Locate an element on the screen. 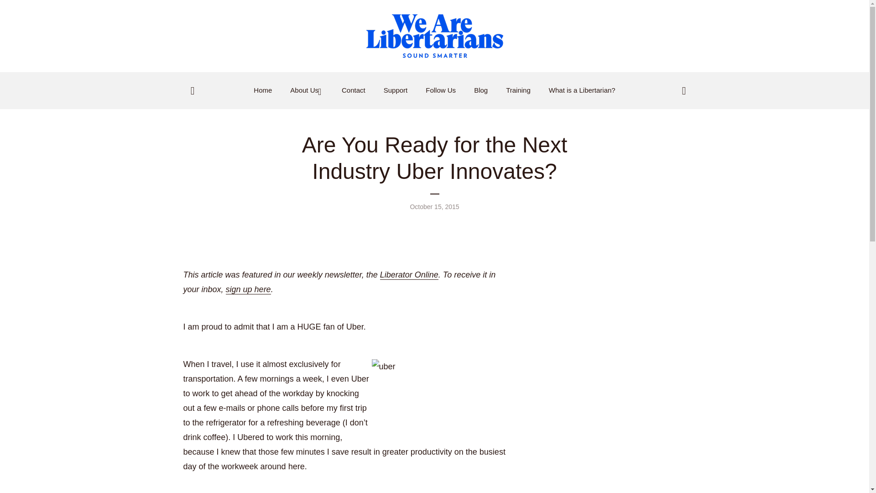  Follow Us is located at coordinates (441, 90).